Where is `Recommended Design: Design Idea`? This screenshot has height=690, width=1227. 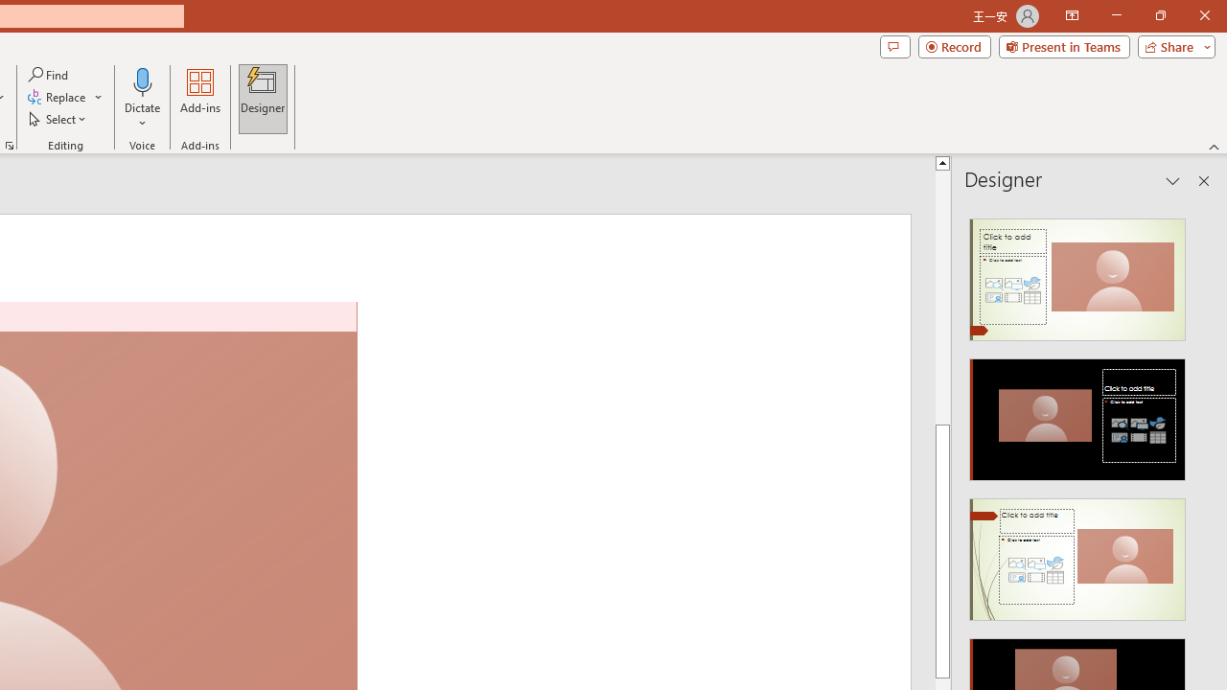
Recommended Design: Design Idea is located at coordinates (1077, 274).